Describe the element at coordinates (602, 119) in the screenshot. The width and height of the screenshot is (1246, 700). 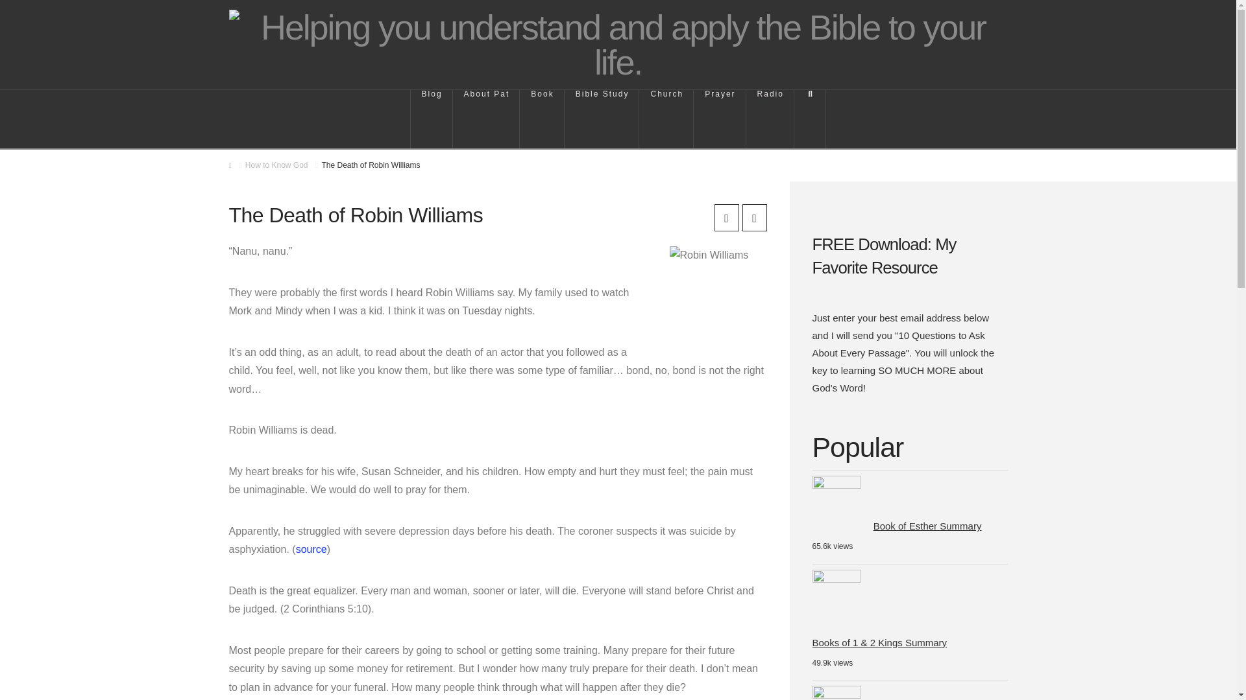
I see `Bible Study` at that location.